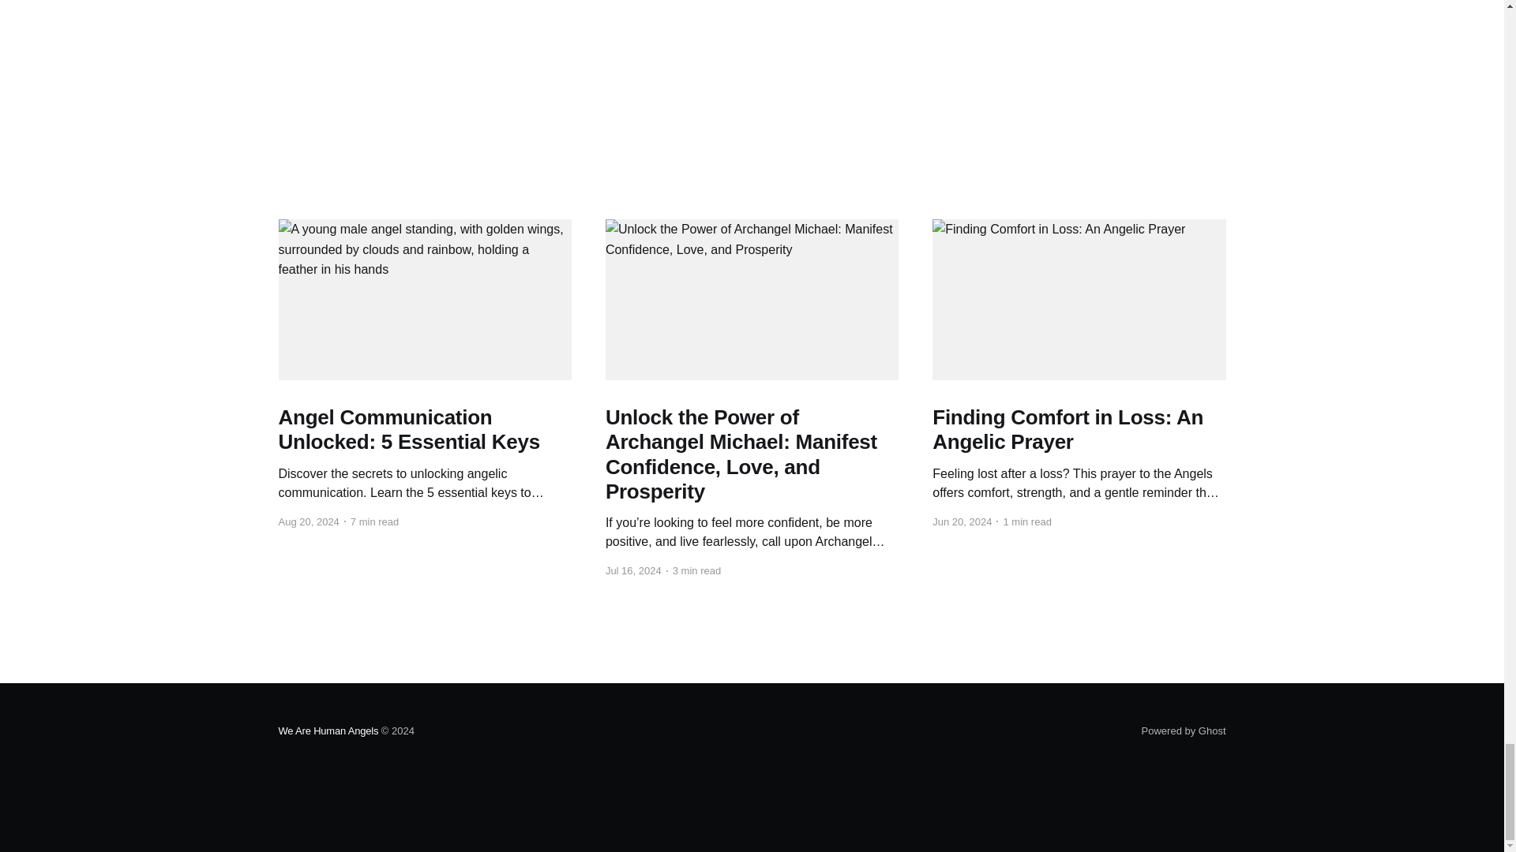 The image size is (1516, 852). What do you see at coordinates (328, 731) in the screenshot?
I see `We Are Human Angels` at bounding box center [328, 731].